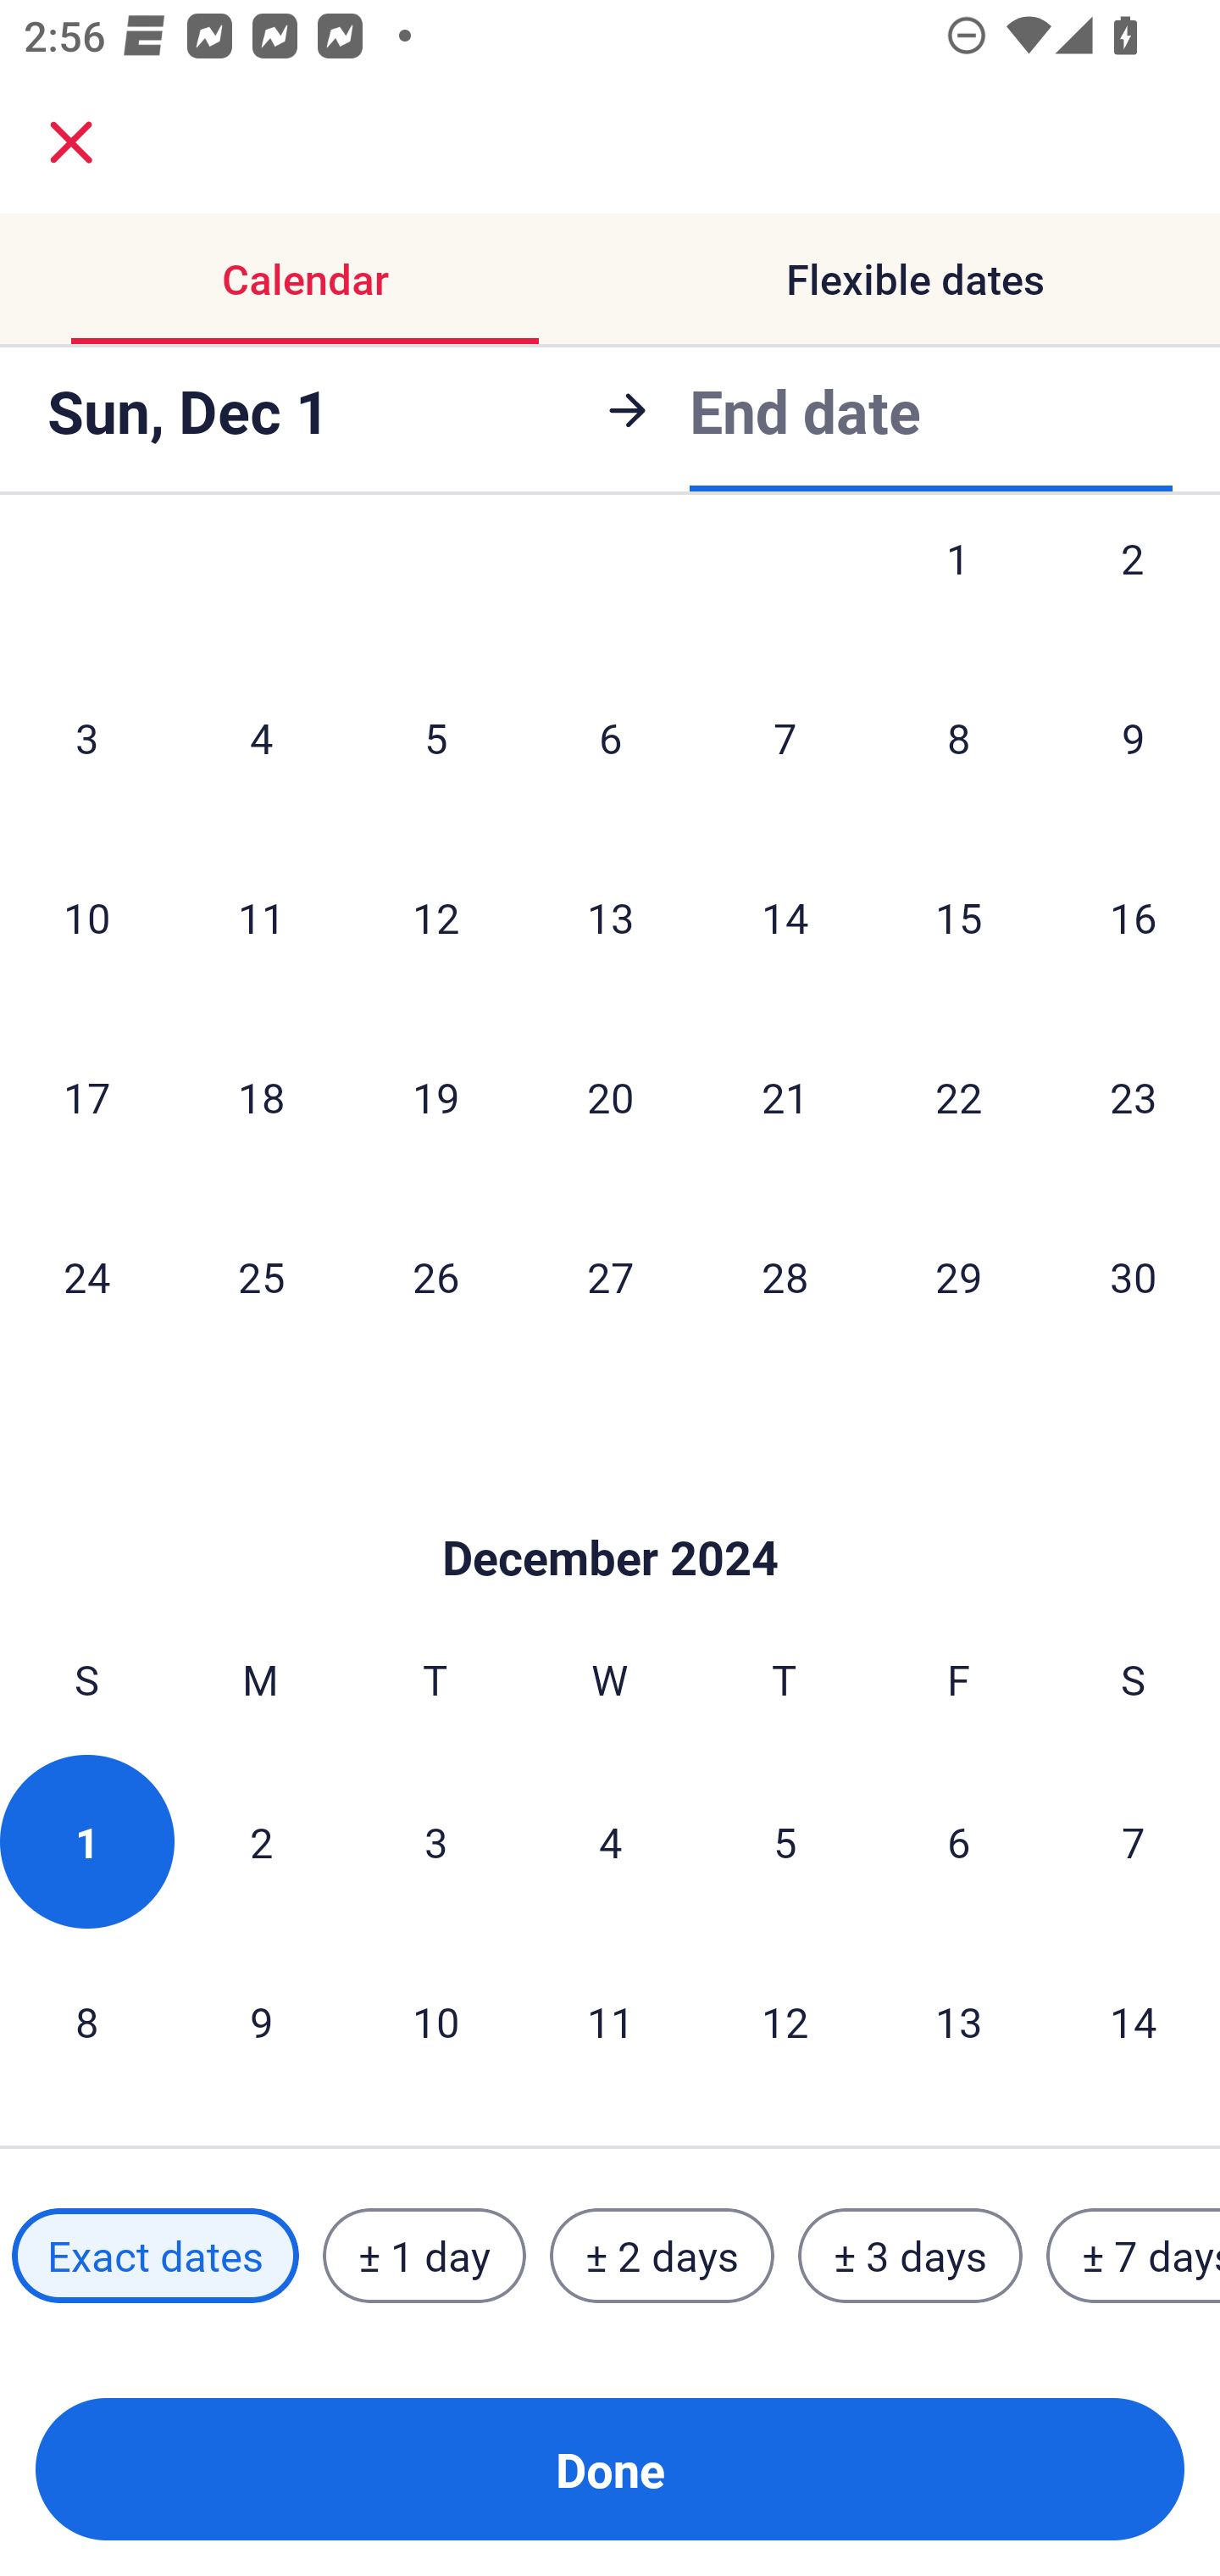 Image resolution: width=1220 pixels, height=2576 pixels. What do you see at coordinates (959, 917) in the screenshot?
I see `15 Friday, November 15, 2024` at bounding box center [959, 917].